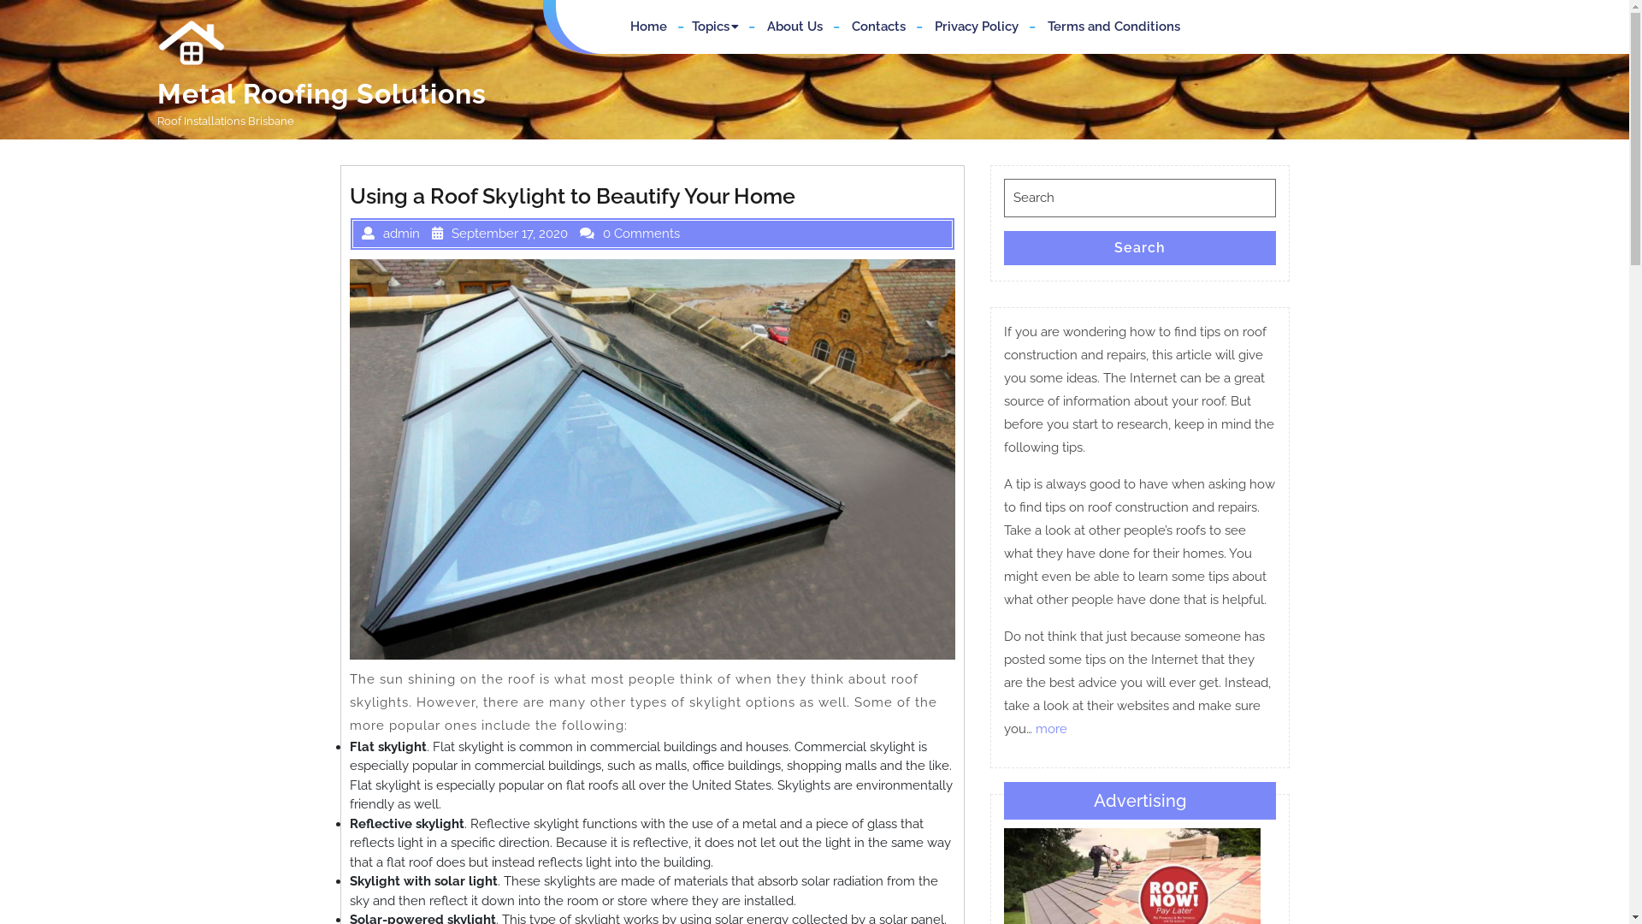 This screenshot has height=924, width=1642. What do you see at coordinates (1050, 729) in the screenshot?
I see `more` at bounding box center [1050, 729].